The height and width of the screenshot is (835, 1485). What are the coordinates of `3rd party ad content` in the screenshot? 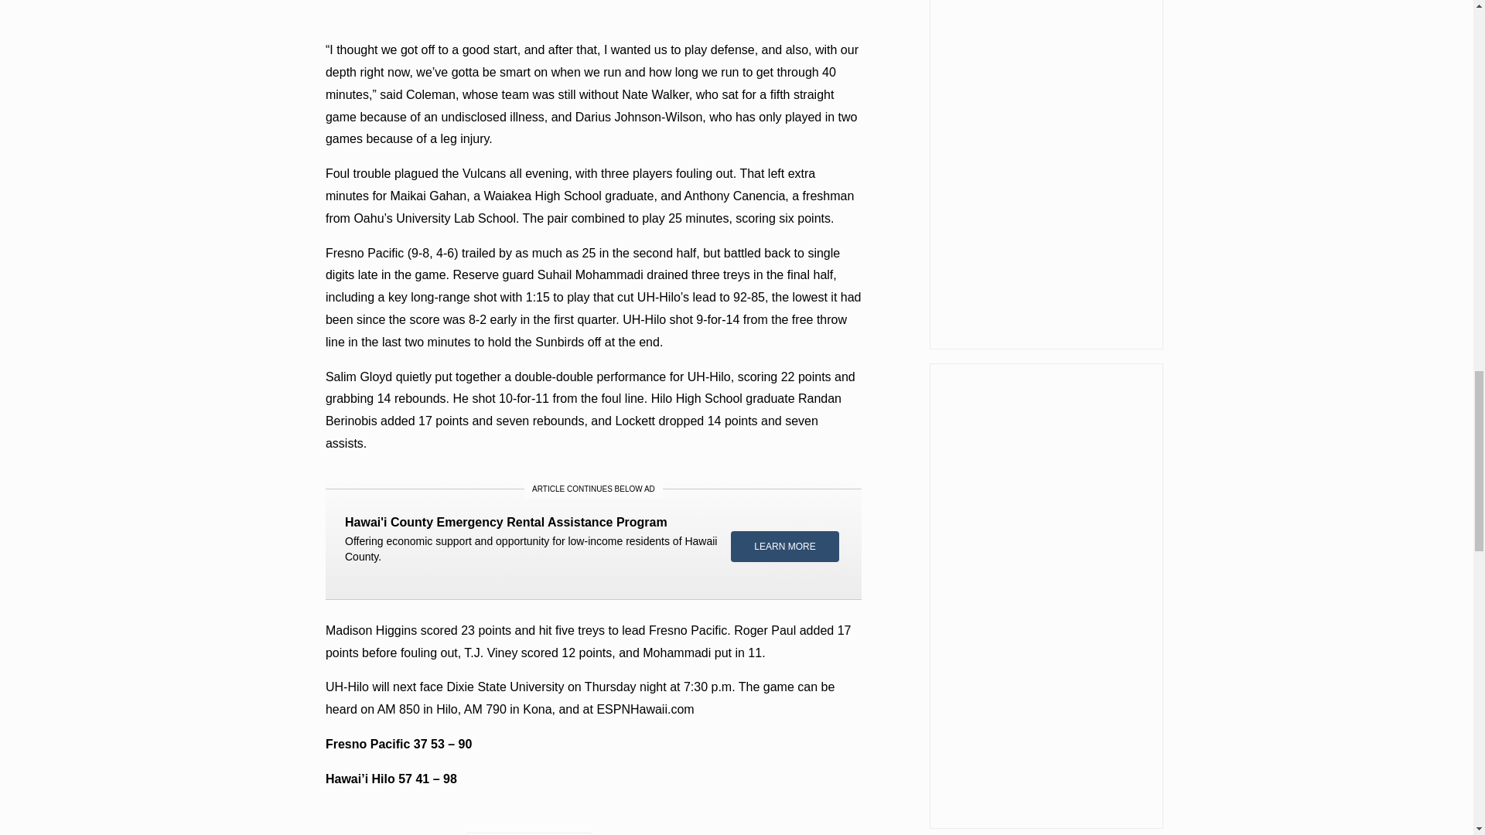 It's located at (594, 535).